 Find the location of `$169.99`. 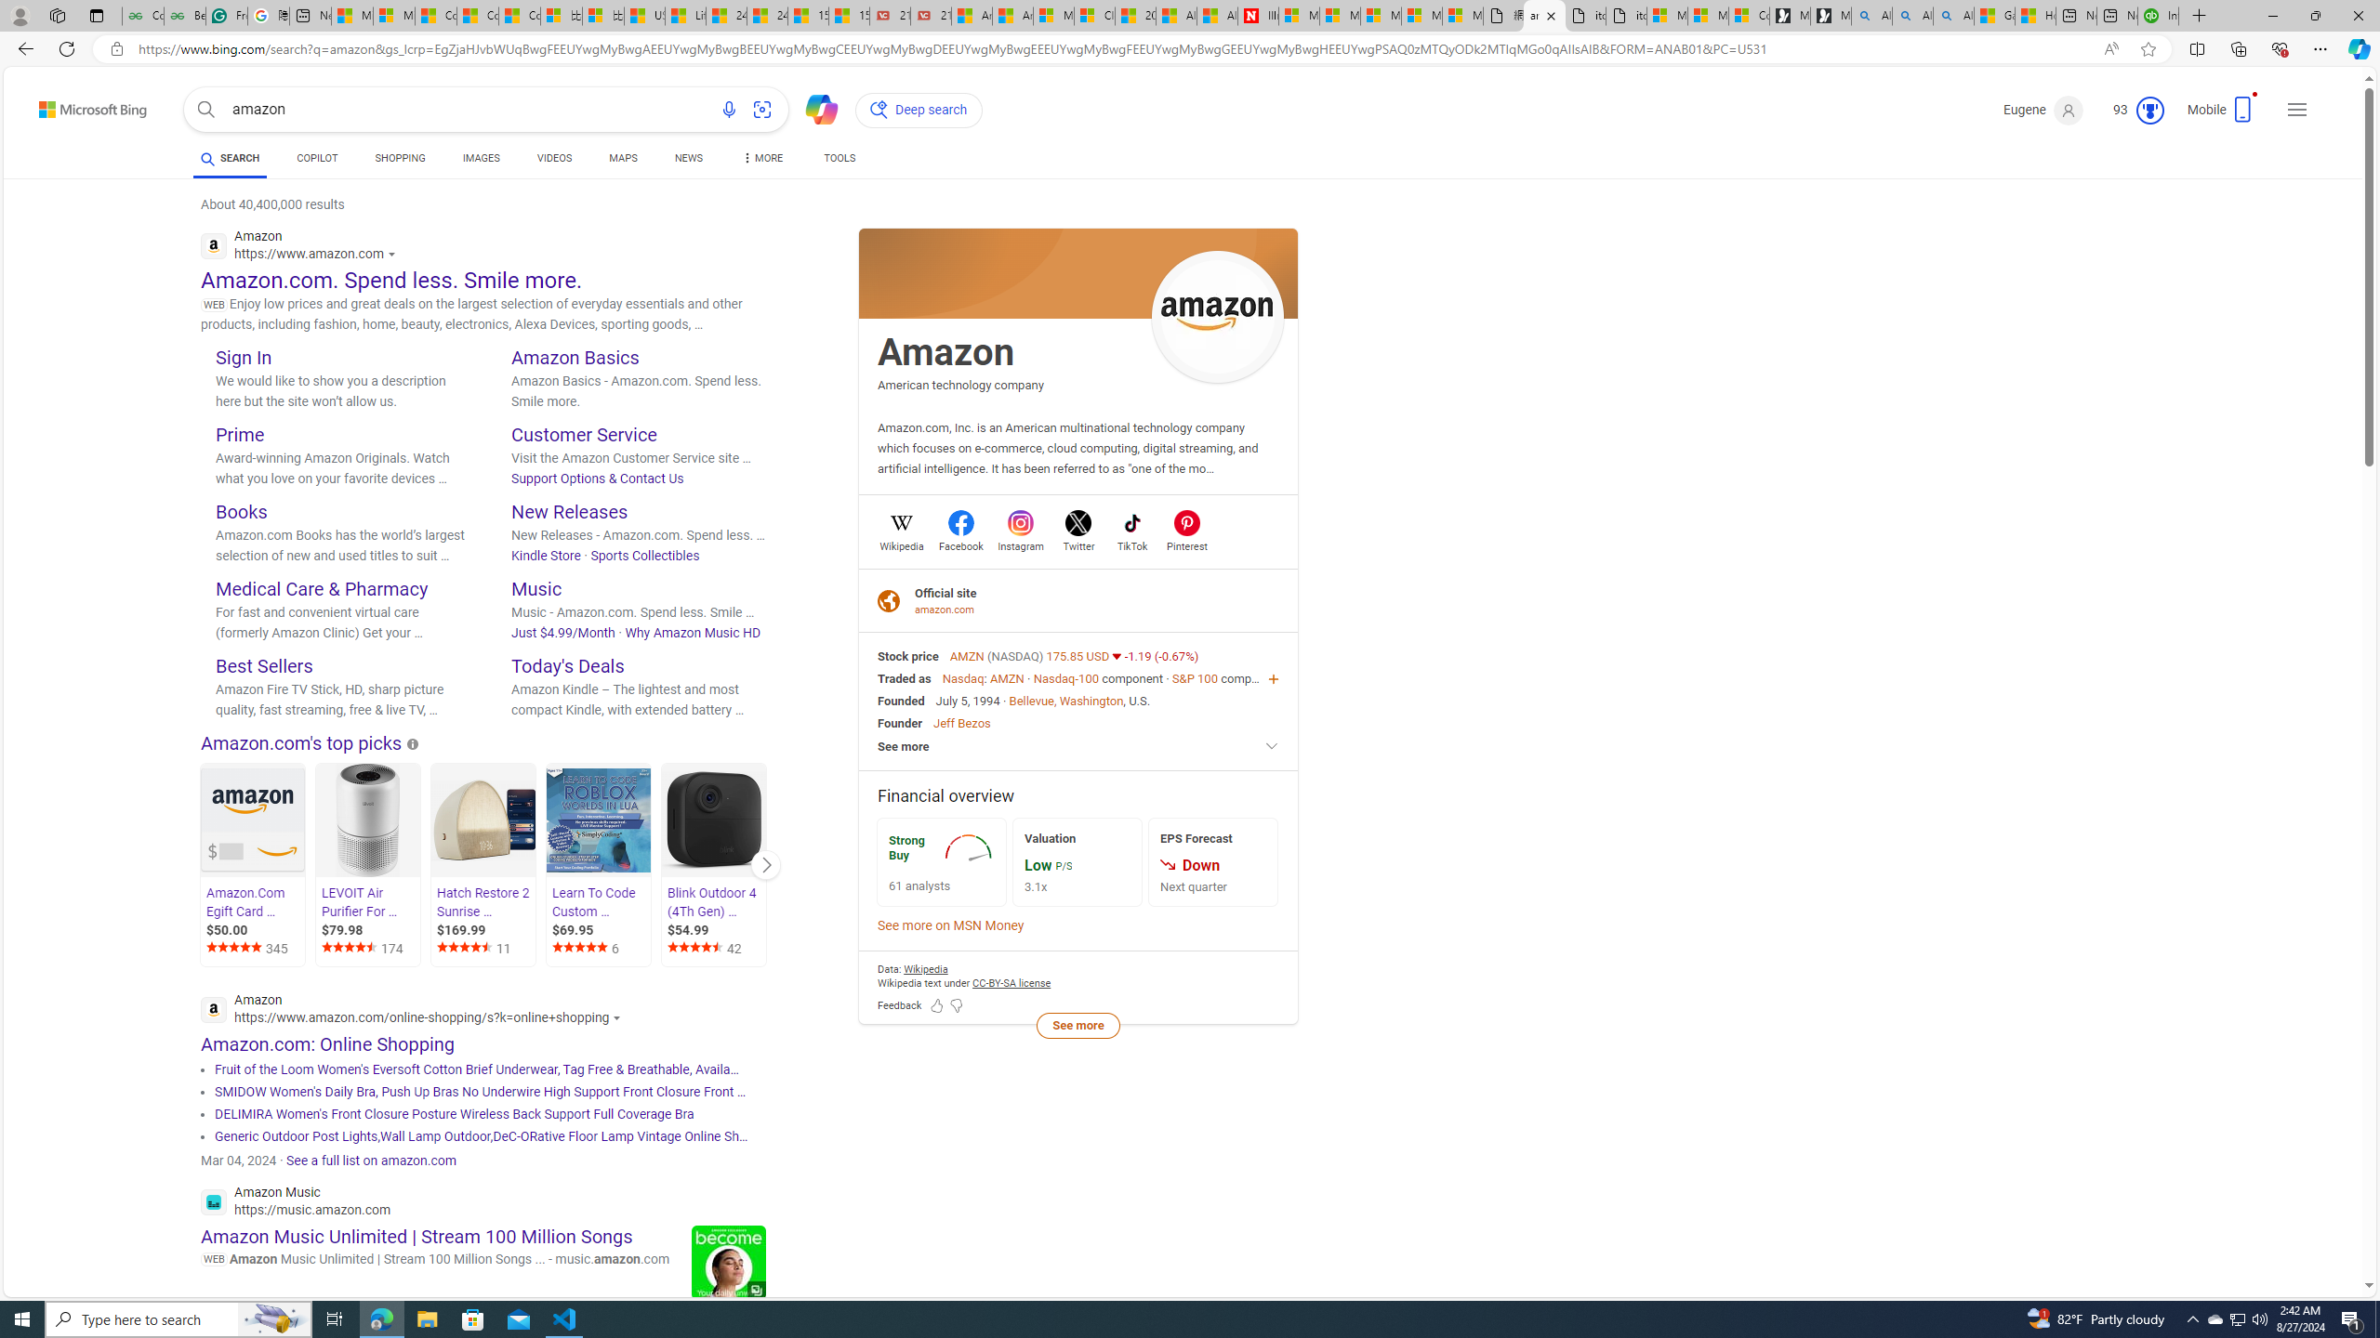

$169.99 is located at coordinates (485, 930).